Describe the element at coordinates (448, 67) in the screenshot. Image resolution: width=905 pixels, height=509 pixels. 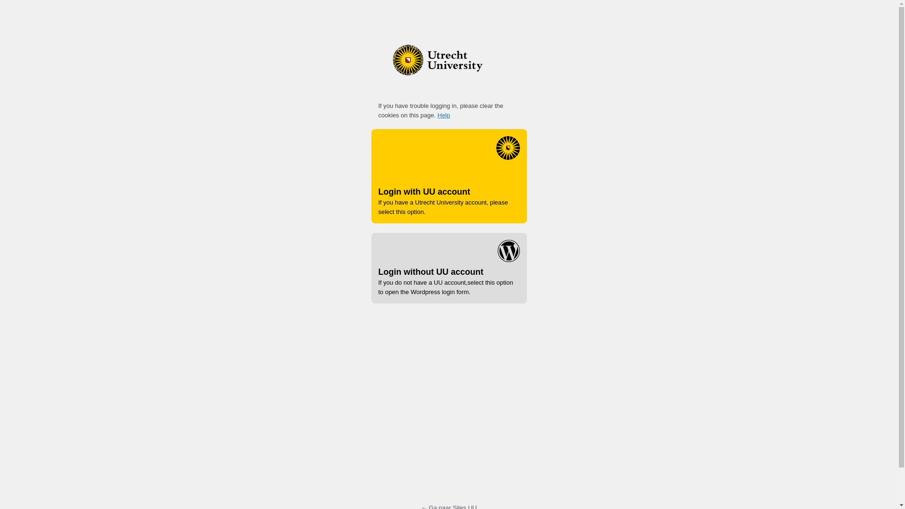
I see `Mogelijk gemaakt door WordPress` at that location.